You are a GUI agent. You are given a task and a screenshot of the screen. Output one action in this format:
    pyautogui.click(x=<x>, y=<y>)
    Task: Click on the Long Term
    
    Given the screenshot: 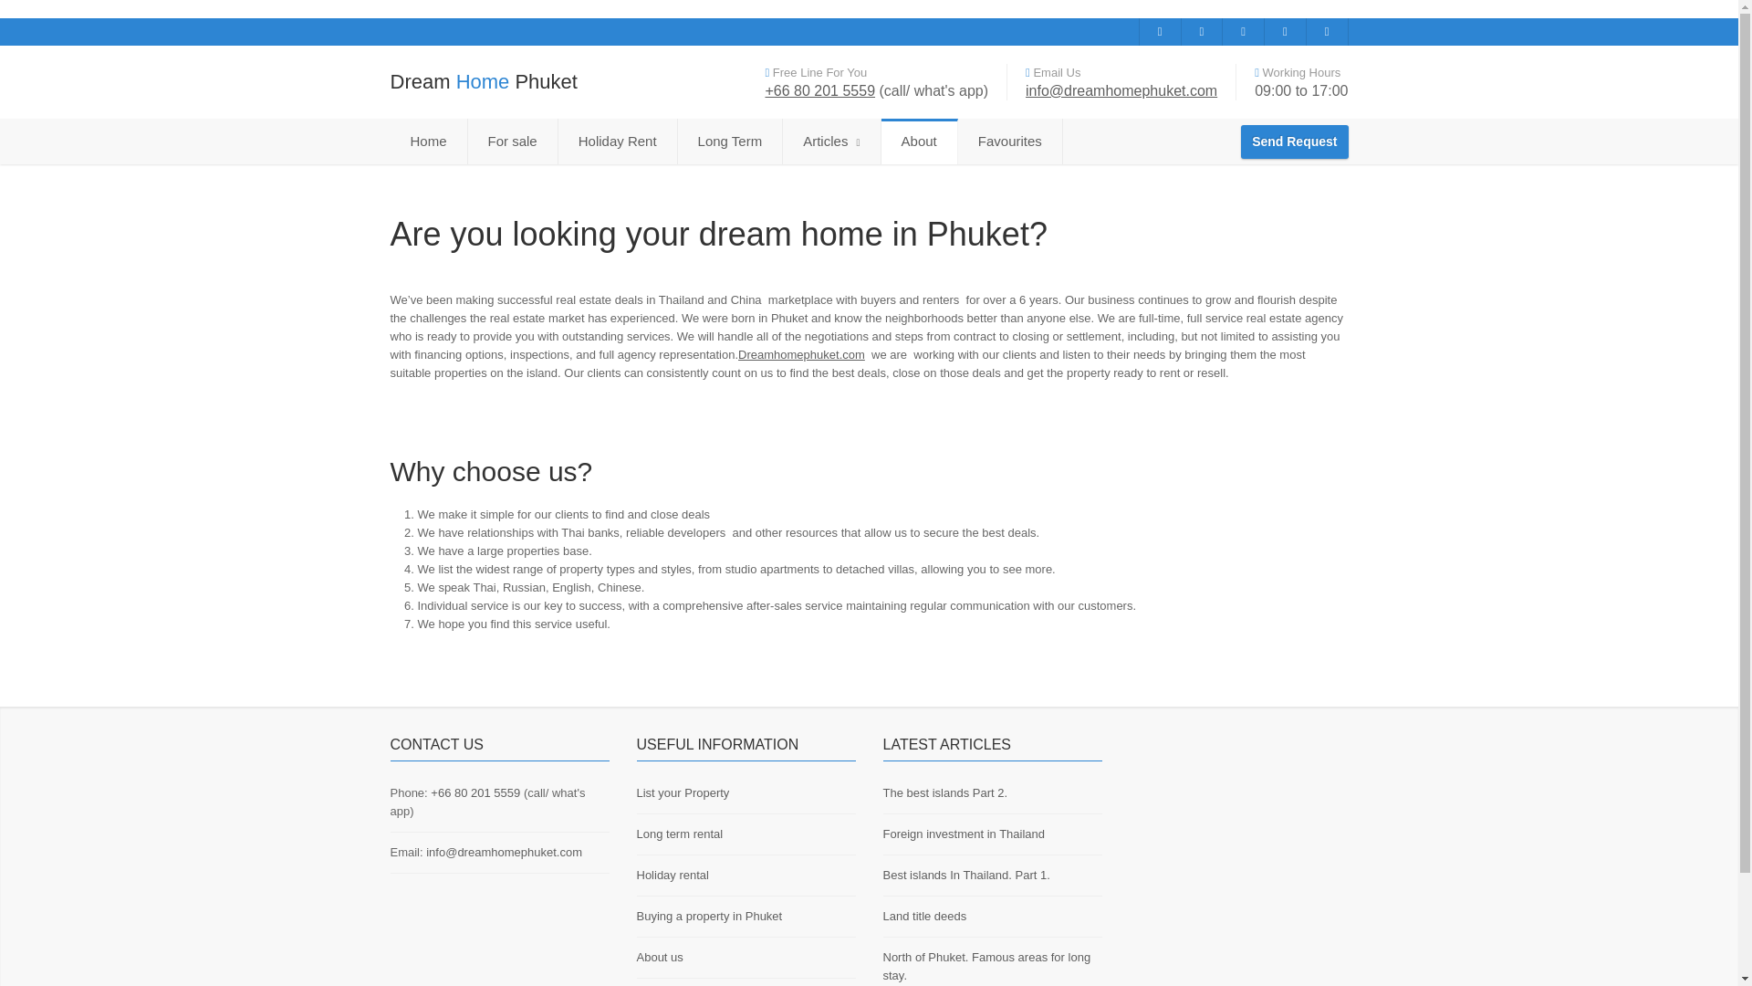 What is the action you would take?
    pyautogui.click(x=730, y=141)
    